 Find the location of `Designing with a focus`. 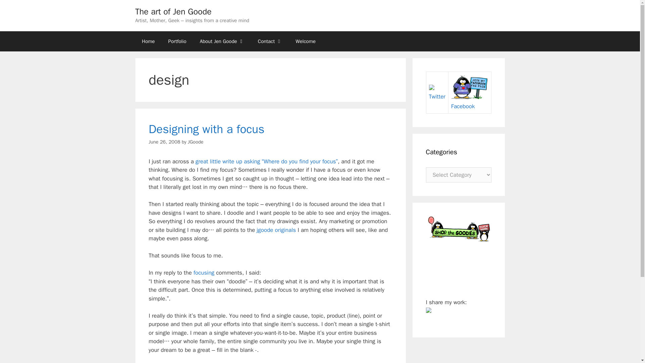

Designing with a focus is located at coordinates (206, 129).